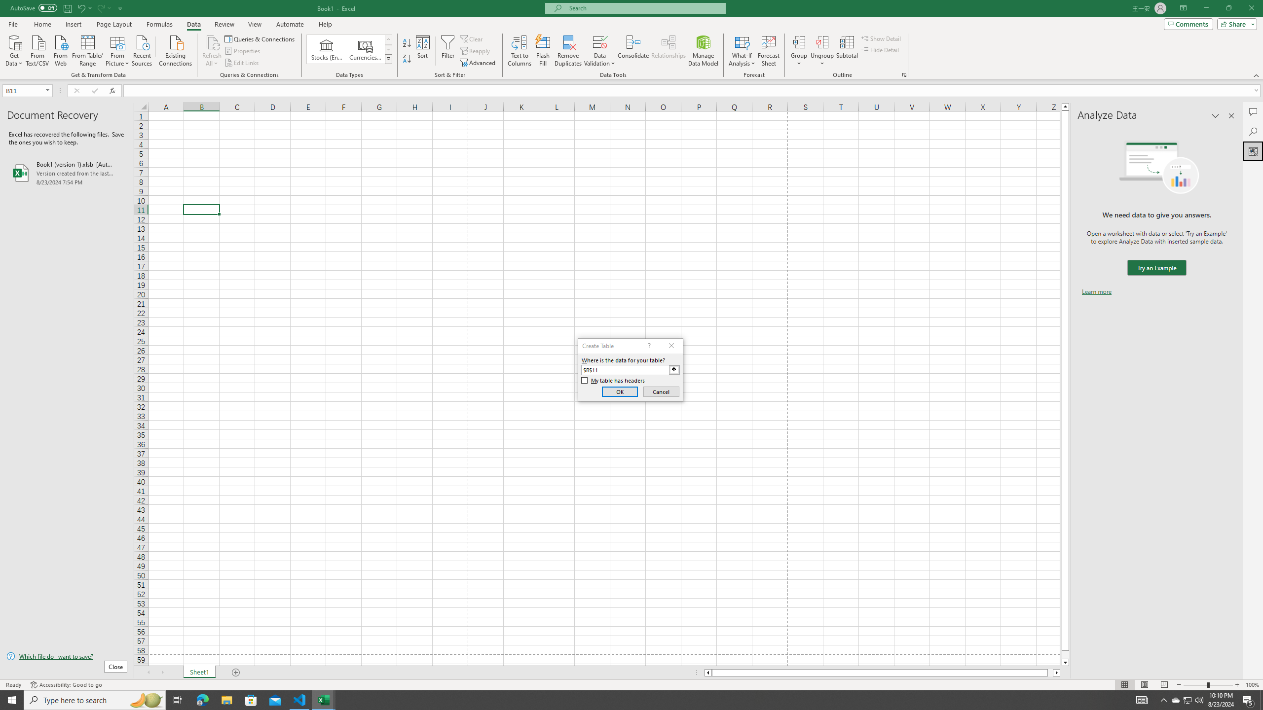 This screenshot has width=1263, height=710. What do you see at coordinates (822, 51) in the screenshot?
I see `Ungroup...` at bounding box center [822, 51].